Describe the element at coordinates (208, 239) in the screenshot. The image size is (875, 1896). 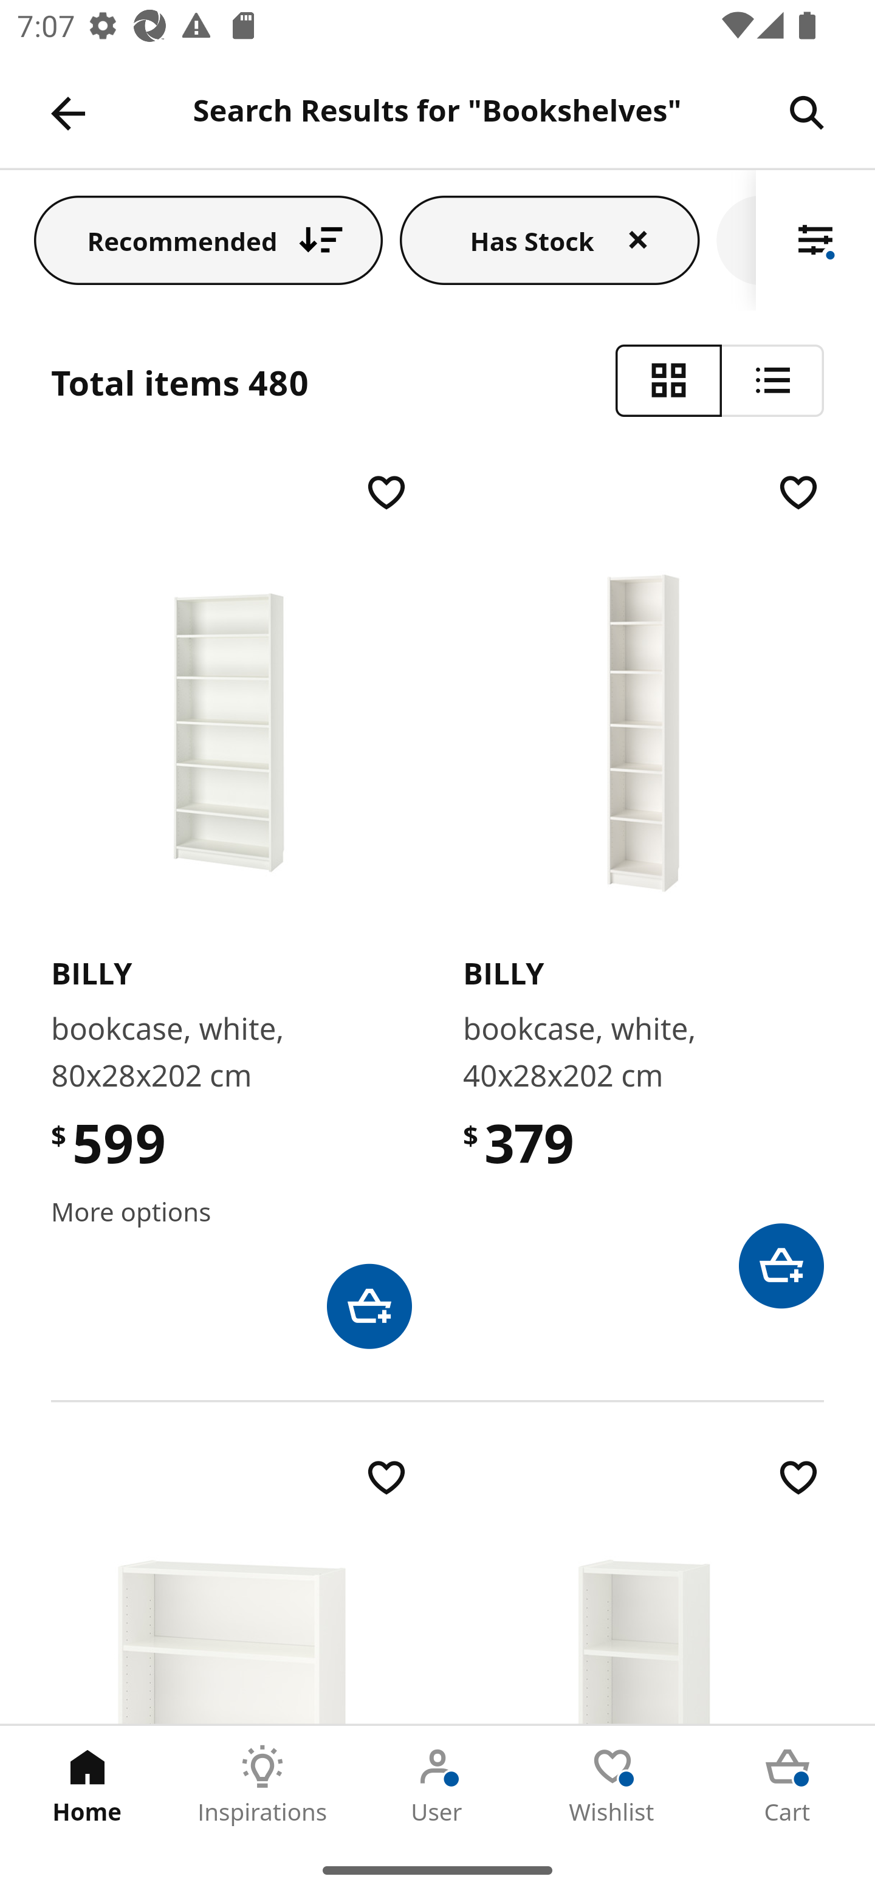
I see `Recommended` at that location.